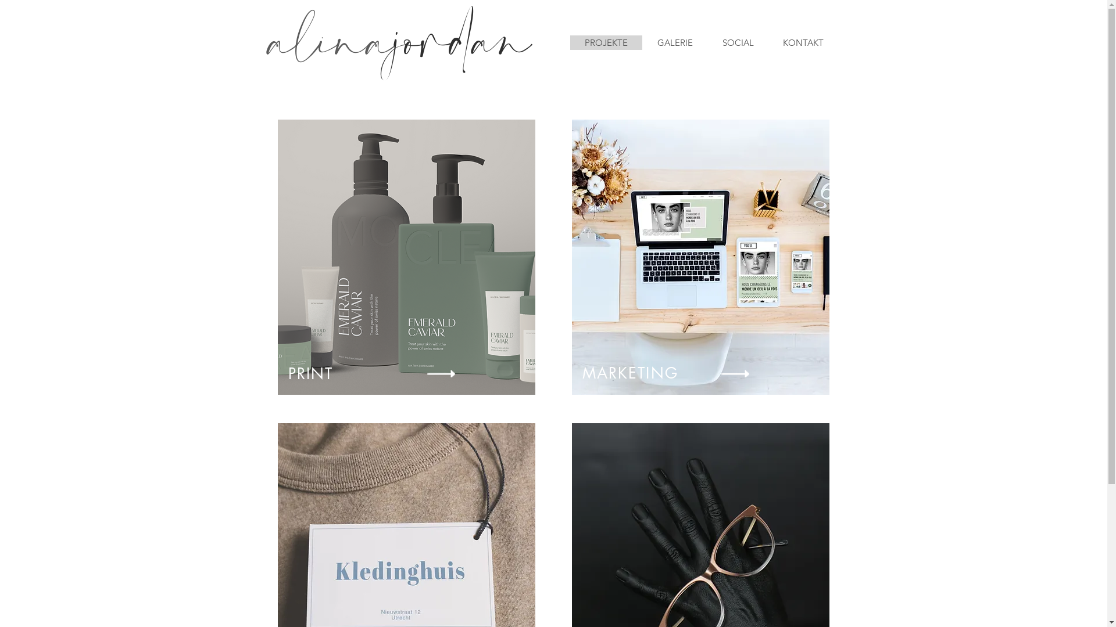 This screenshot has width=1116, height=627. I want to click on MARKETING, so click(630, 374).